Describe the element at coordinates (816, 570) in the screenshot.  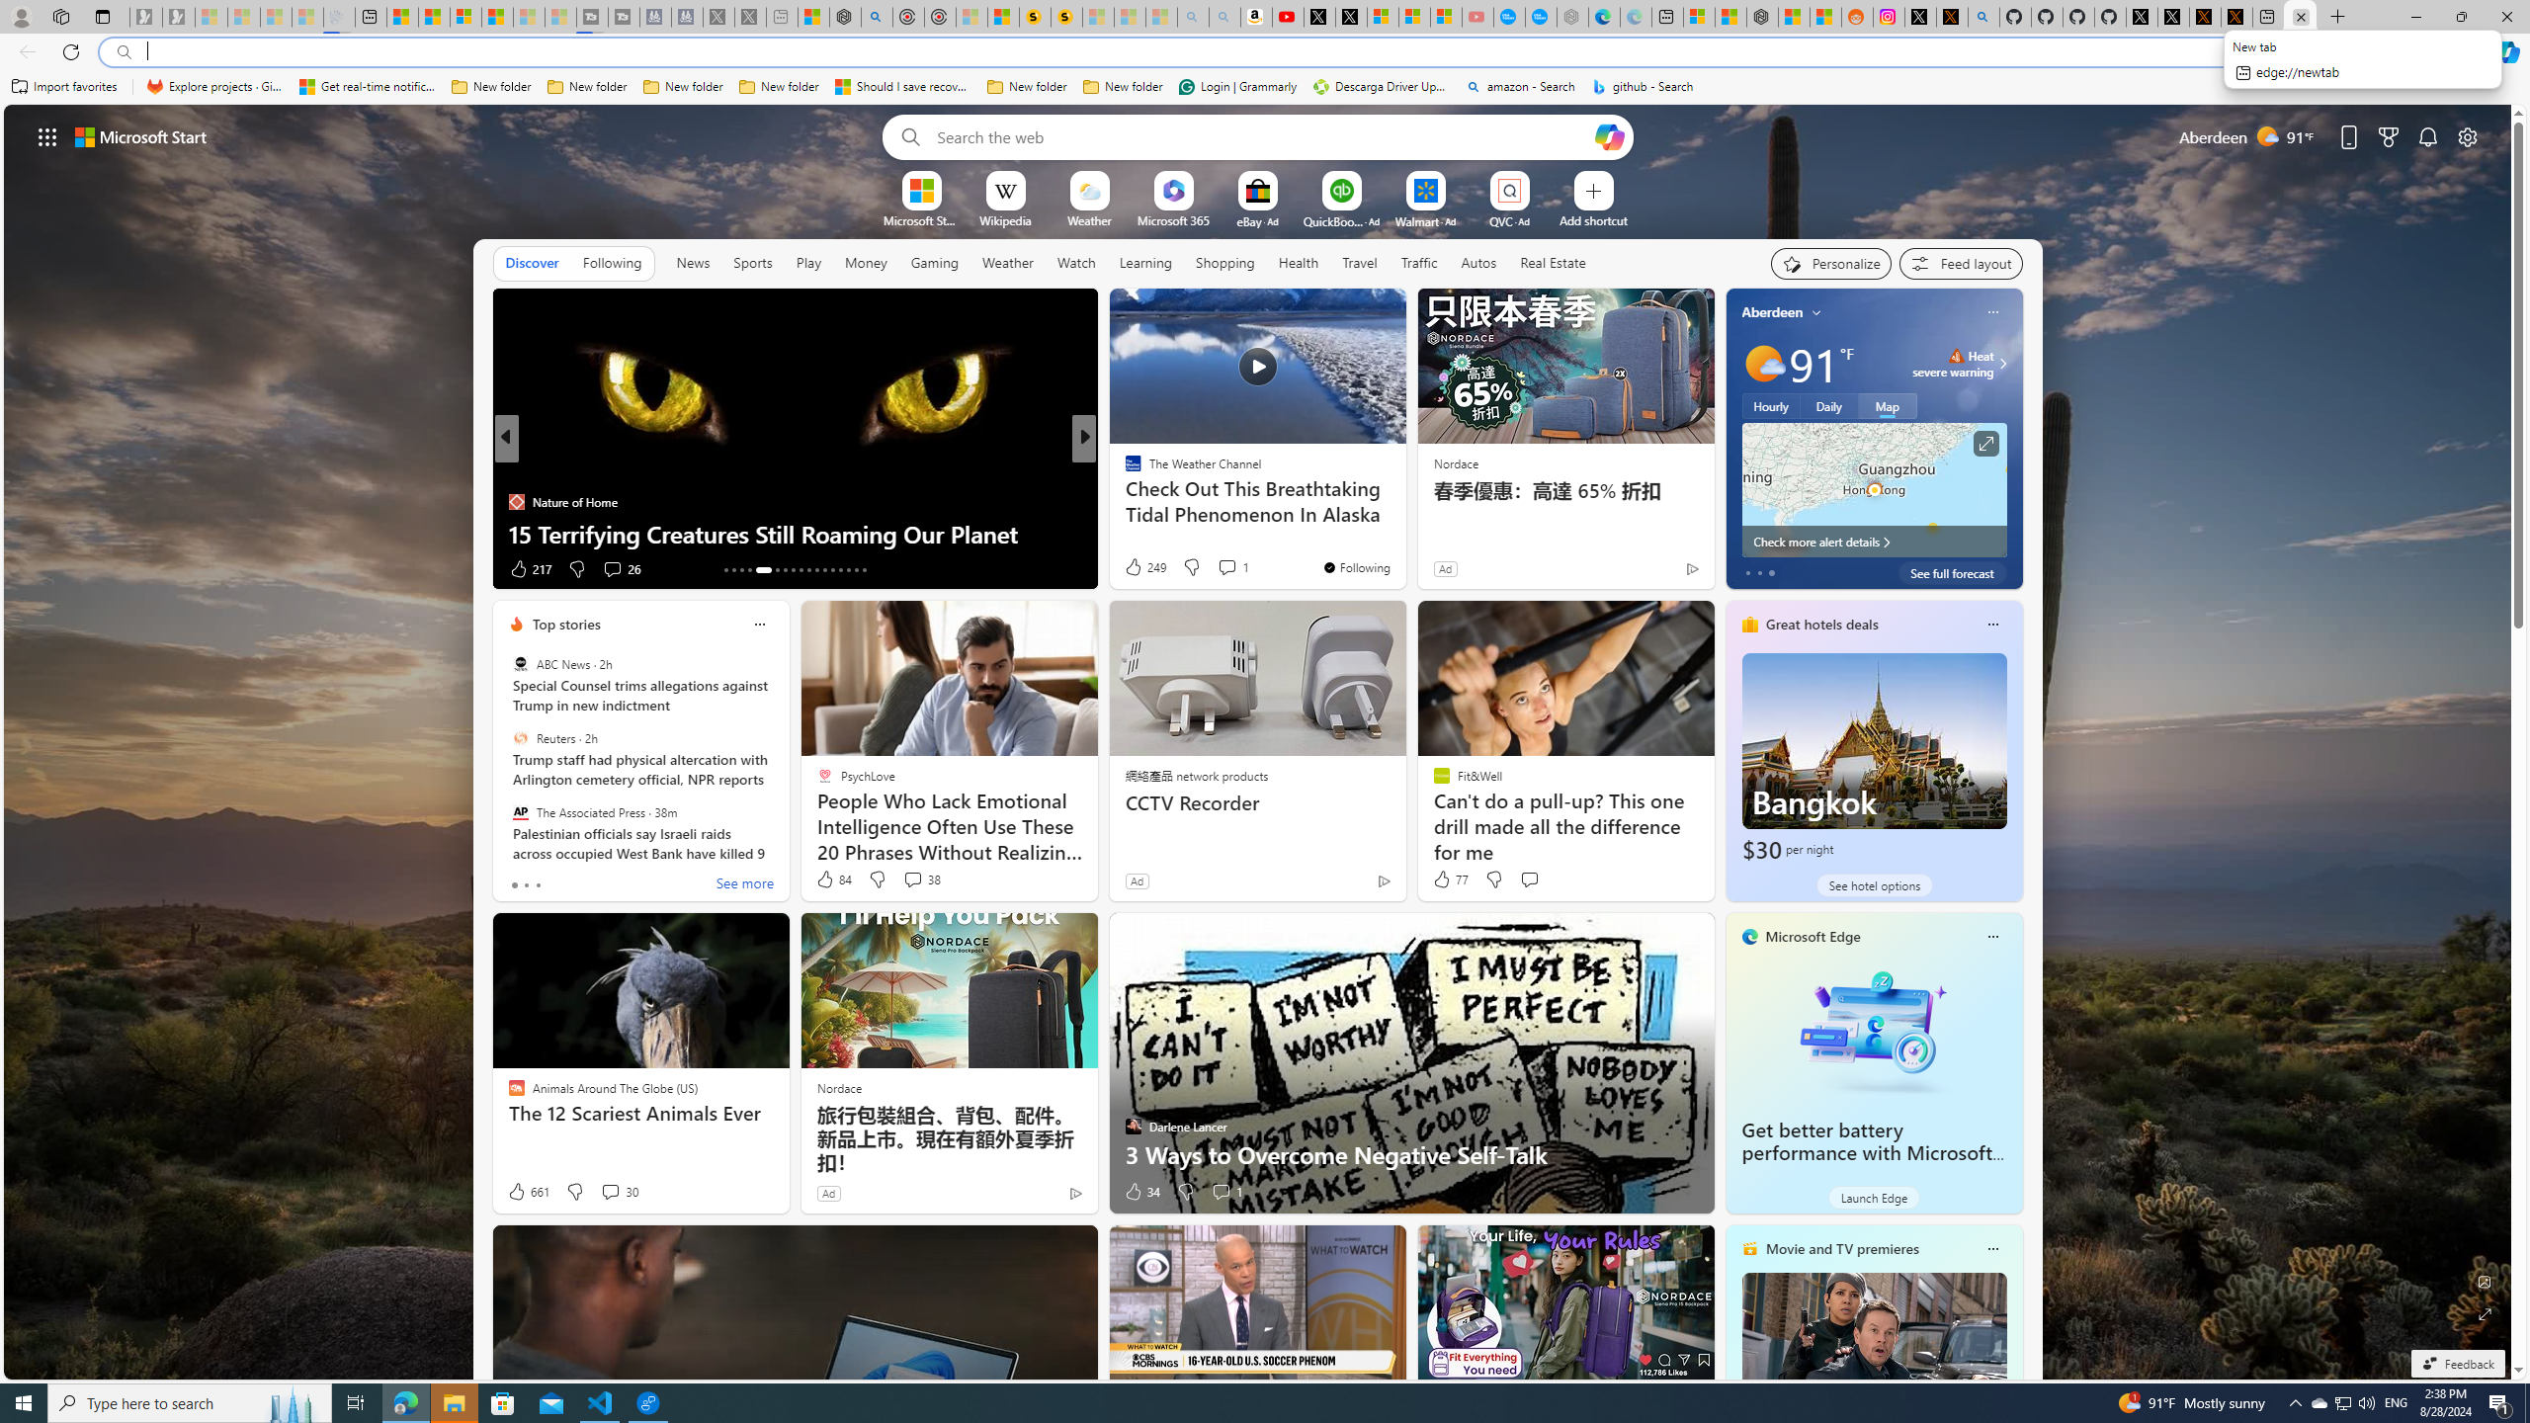
I see `AutomationID: tab-23` at that location.